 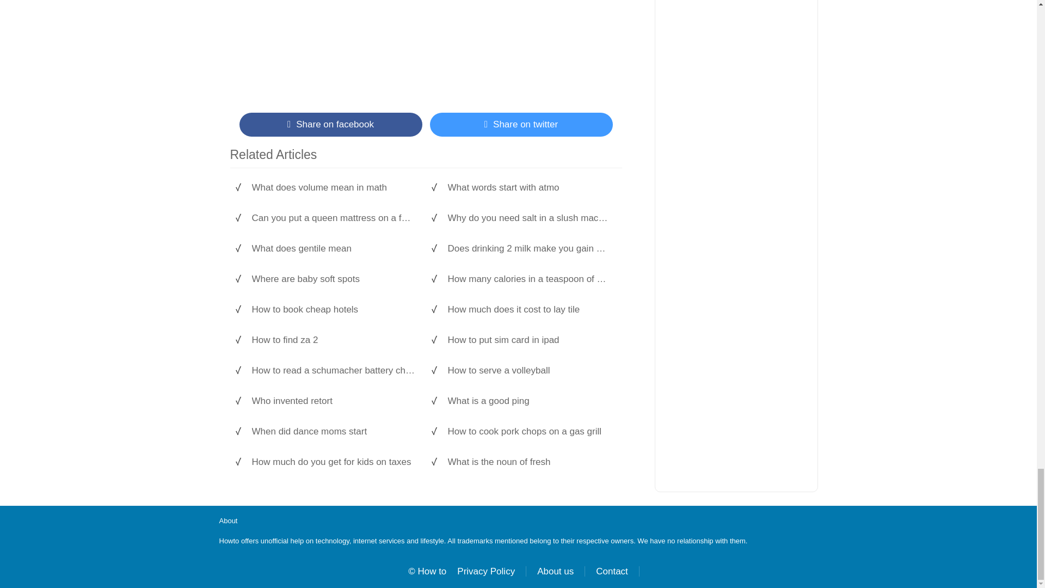 I want to click on Share on Facebook, so click(x=330, y=124).